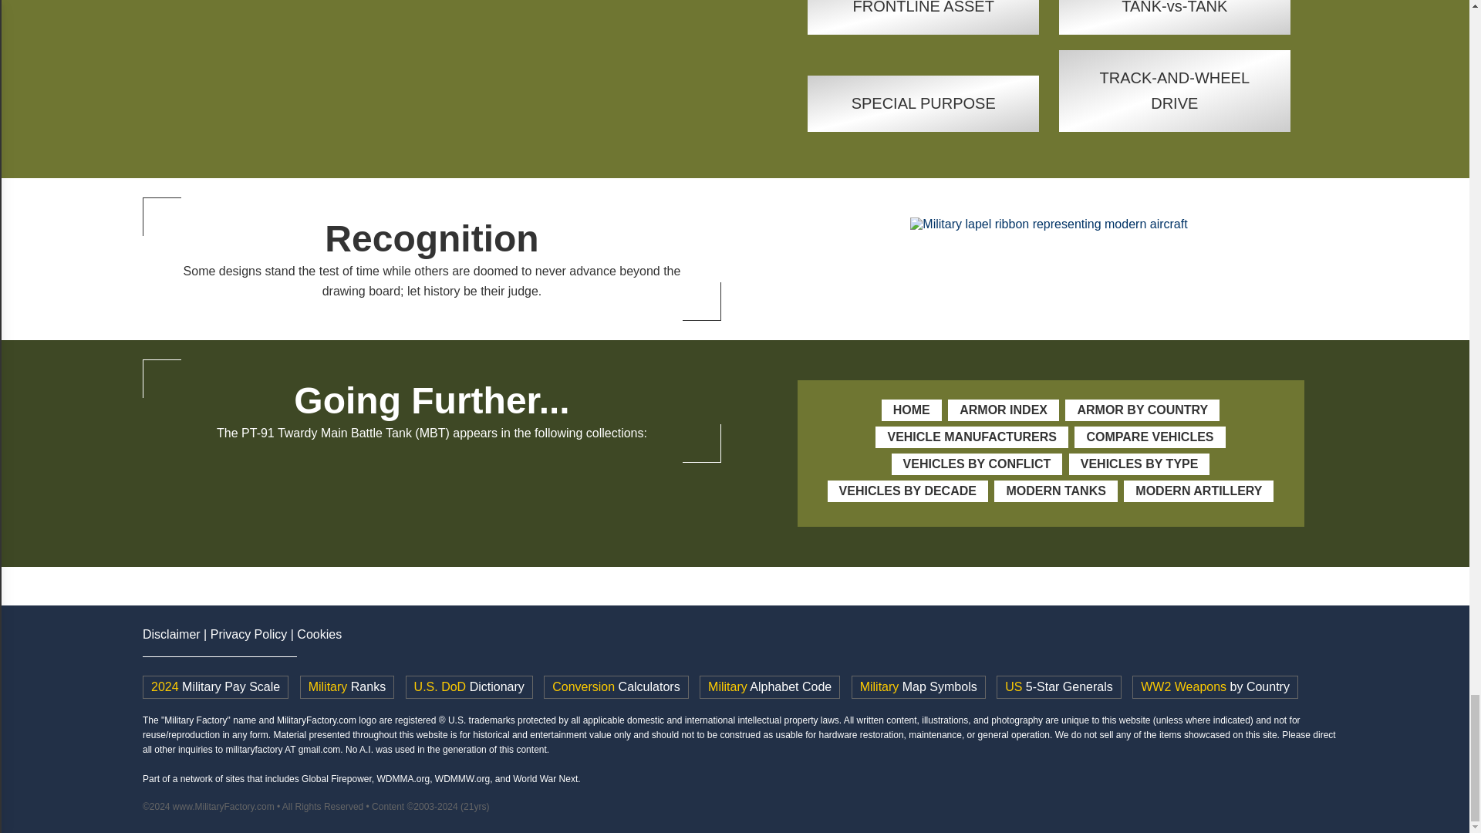 The width and height of the screenshot is (1481, 833). What do you see at coordinates (1142, 410) in the screenshot?
I see `ARMOR BY COUNTRY` at bounding box center [1142, 410].